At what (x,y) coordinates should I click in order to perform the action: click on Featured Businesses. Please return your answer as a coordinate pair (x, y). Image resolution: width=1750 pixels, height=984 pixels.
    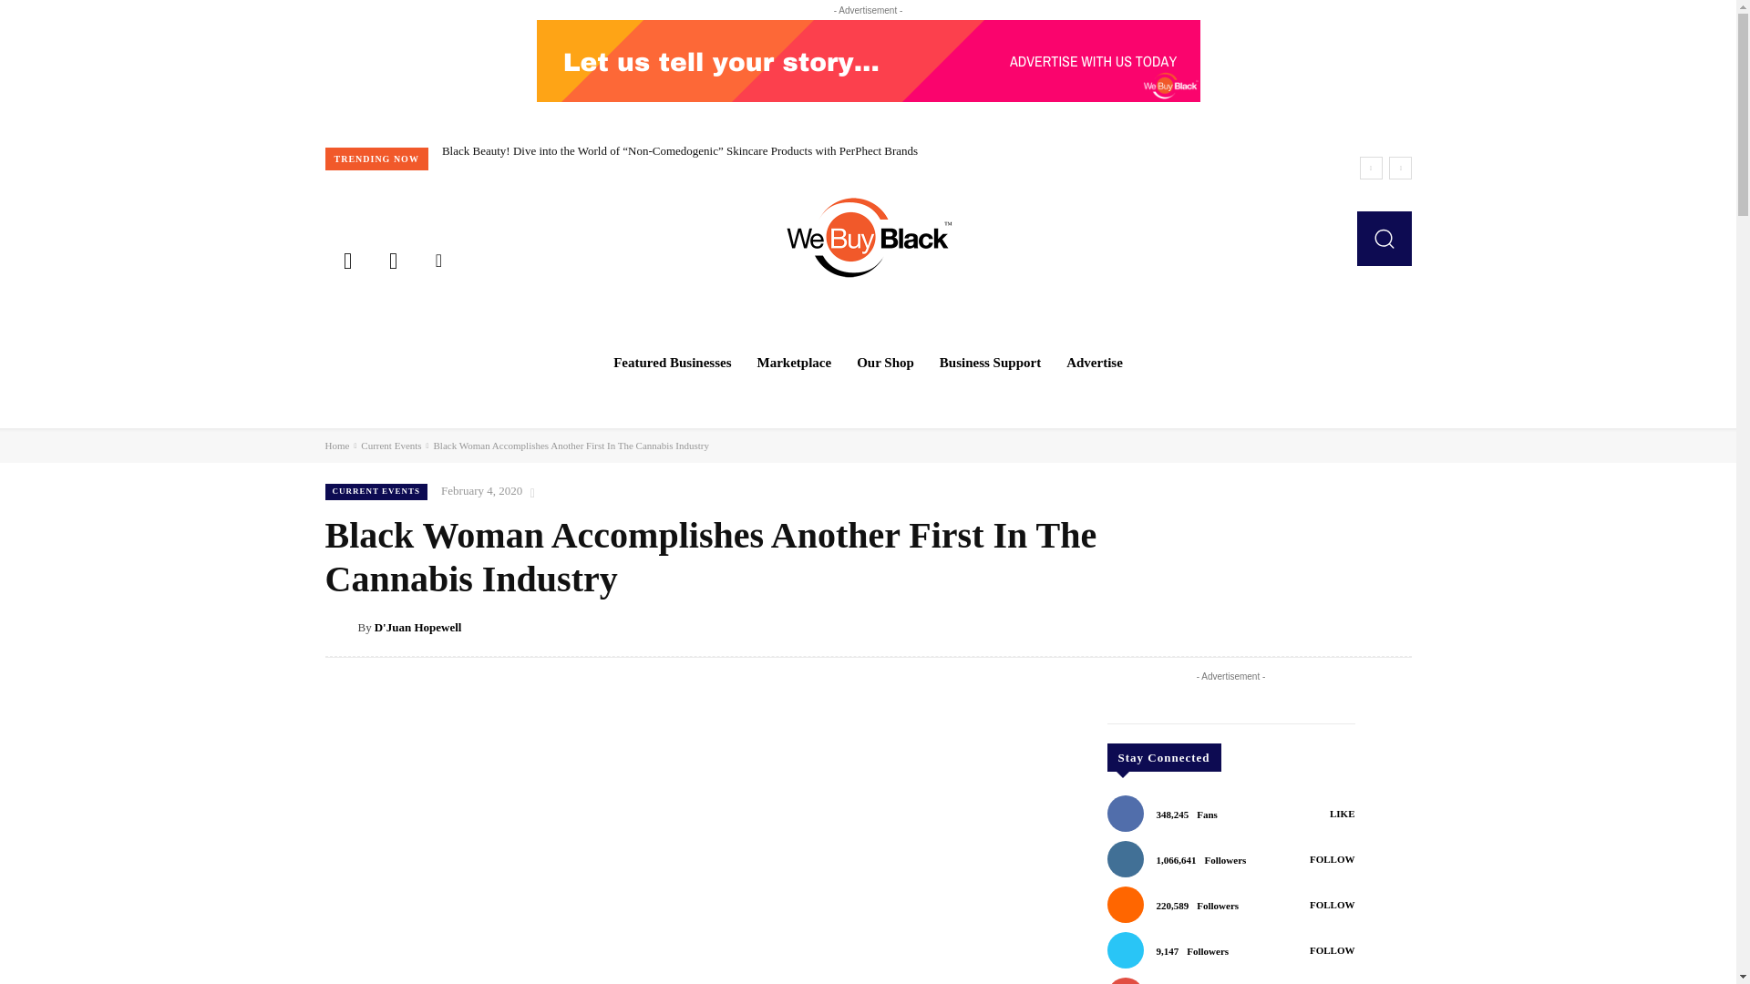
    Looking at the image, I should click on (672, 363).